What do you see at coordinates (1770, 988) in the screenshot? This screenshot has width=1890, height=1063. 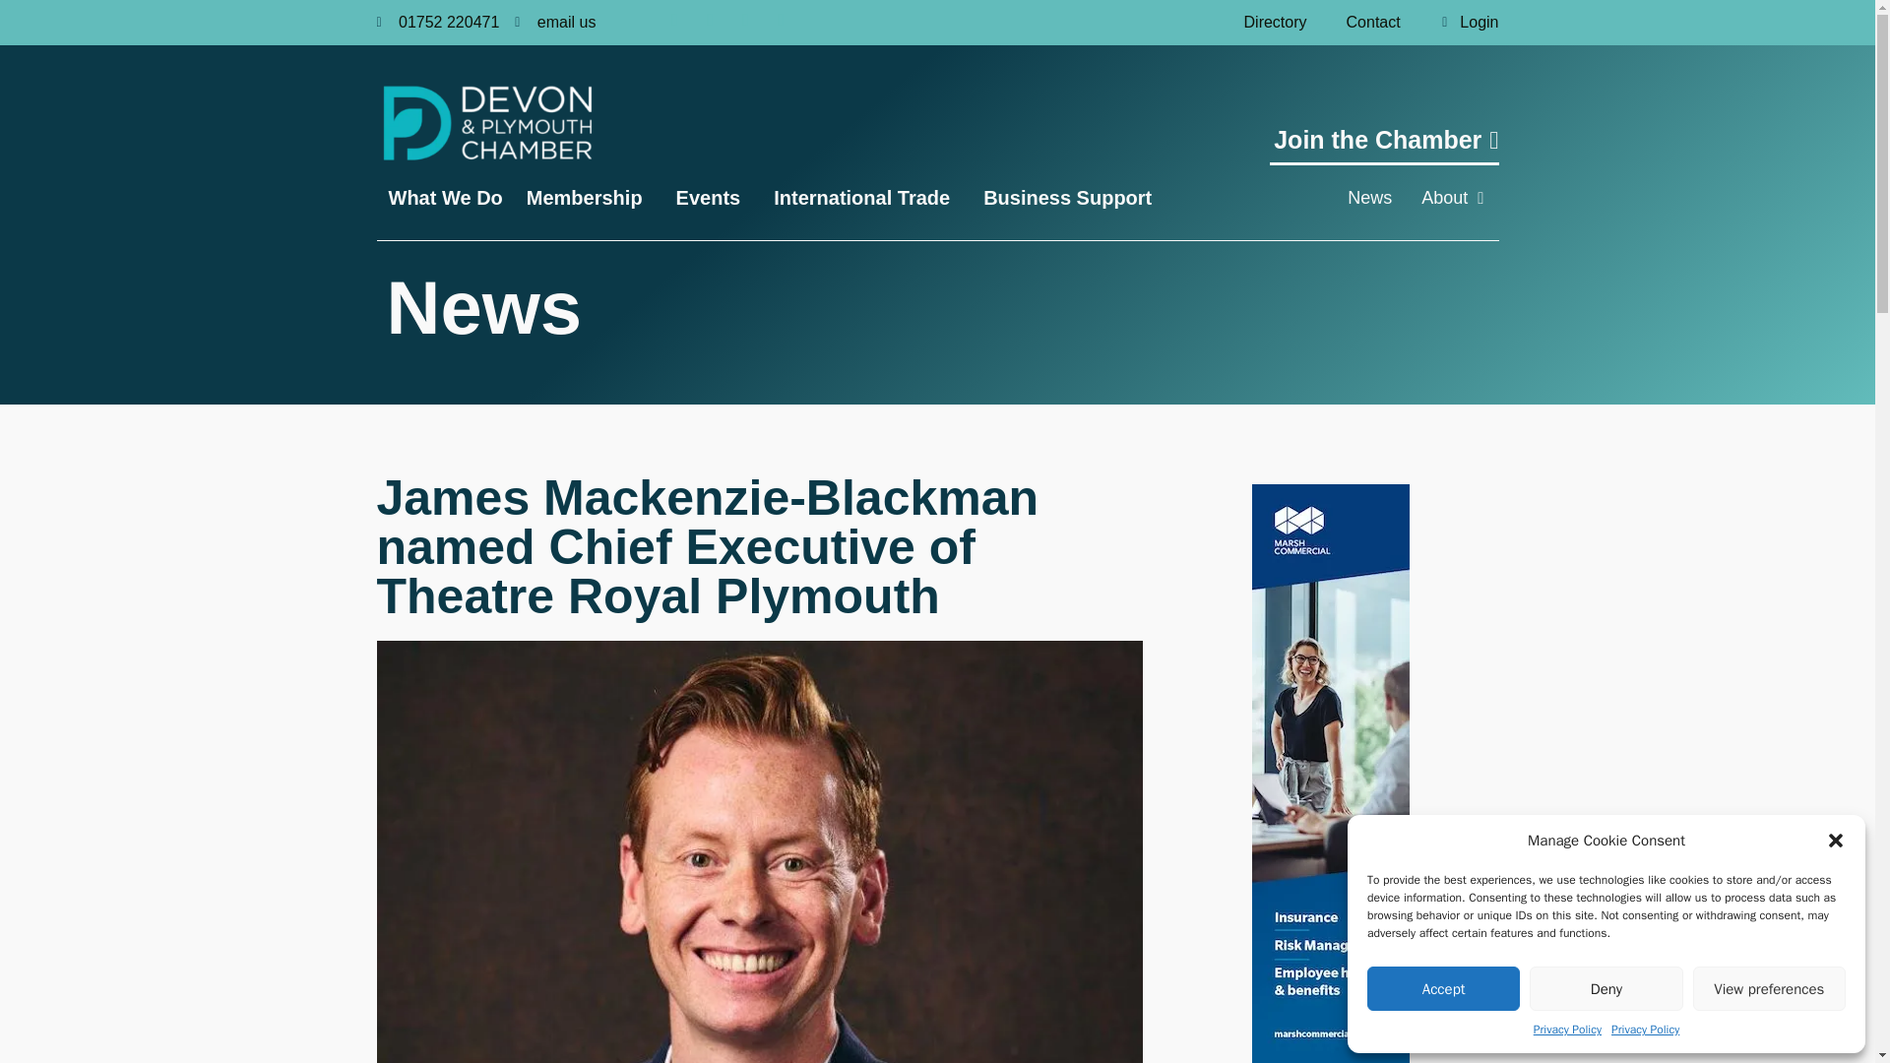 I see `View preferences` at bounding box center [1770, 988].